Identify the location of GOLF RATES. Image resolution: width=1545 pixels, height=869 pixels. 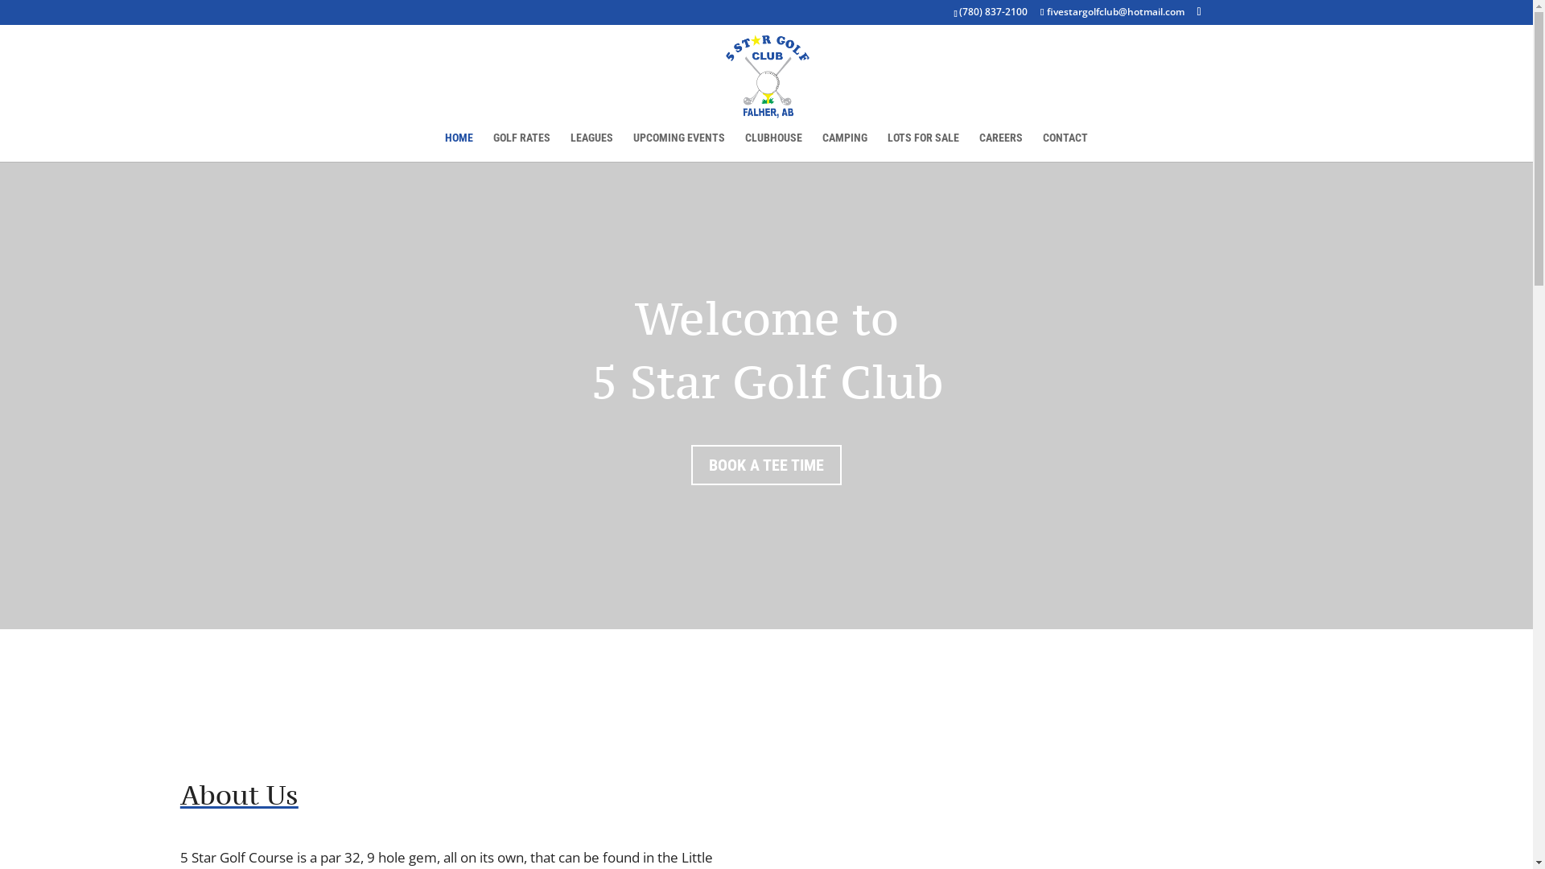
(521, 146).